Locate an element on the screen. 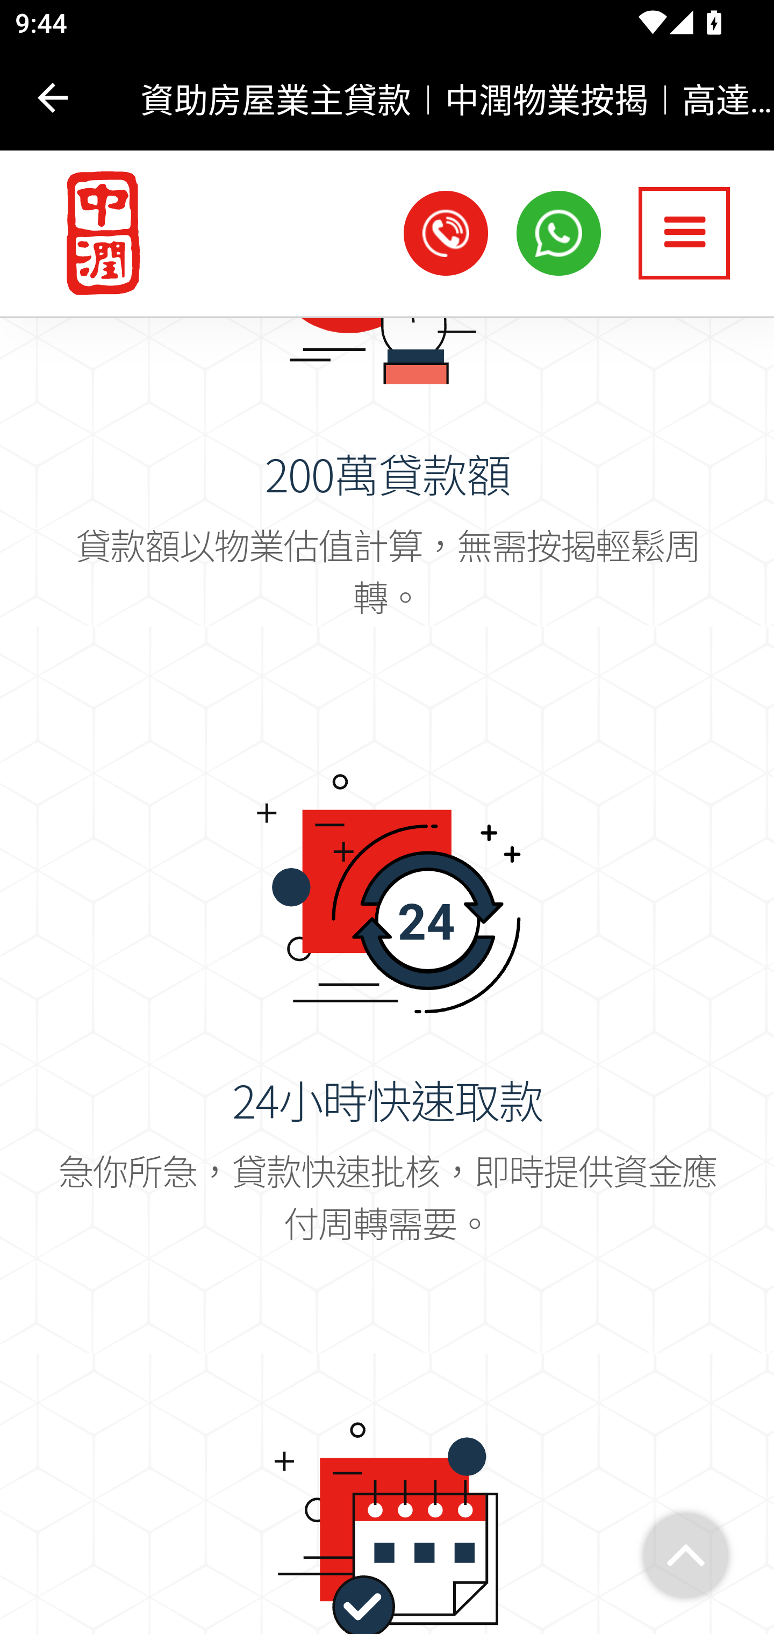  menu is located at coordinates (684, 232).